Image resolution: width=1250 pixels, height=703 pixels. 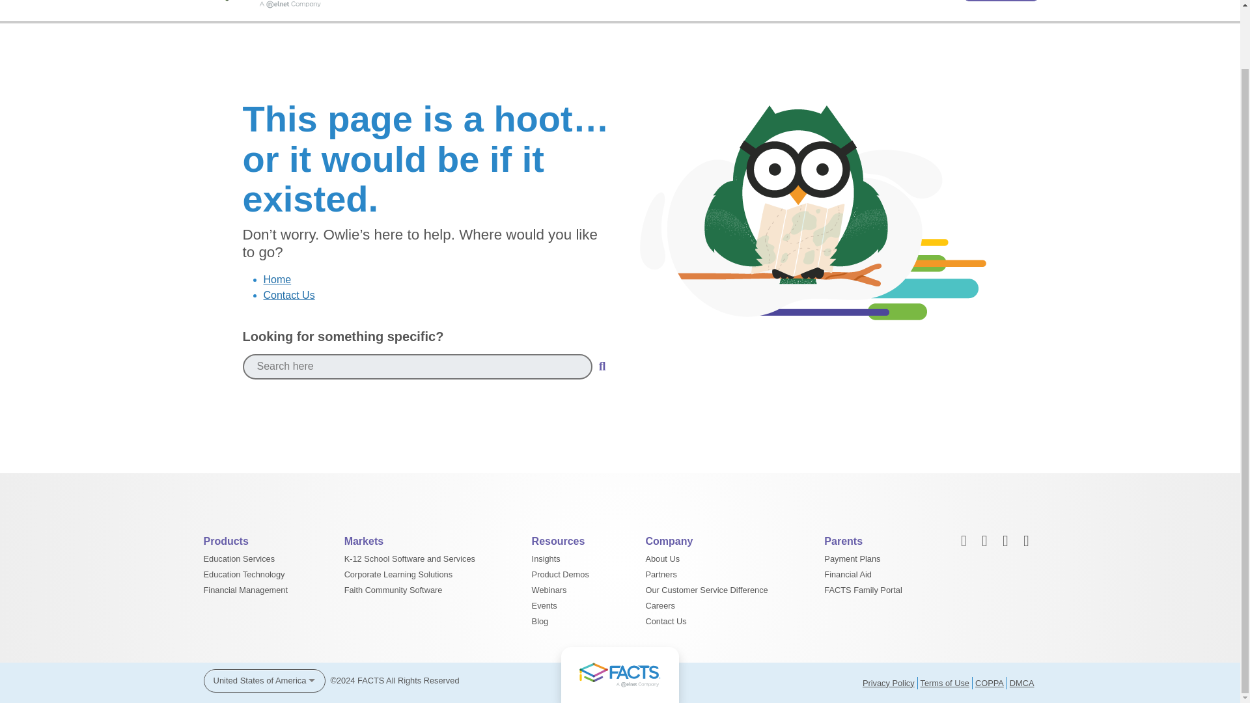 I want to click on Markets, so click(x=667, y=1).